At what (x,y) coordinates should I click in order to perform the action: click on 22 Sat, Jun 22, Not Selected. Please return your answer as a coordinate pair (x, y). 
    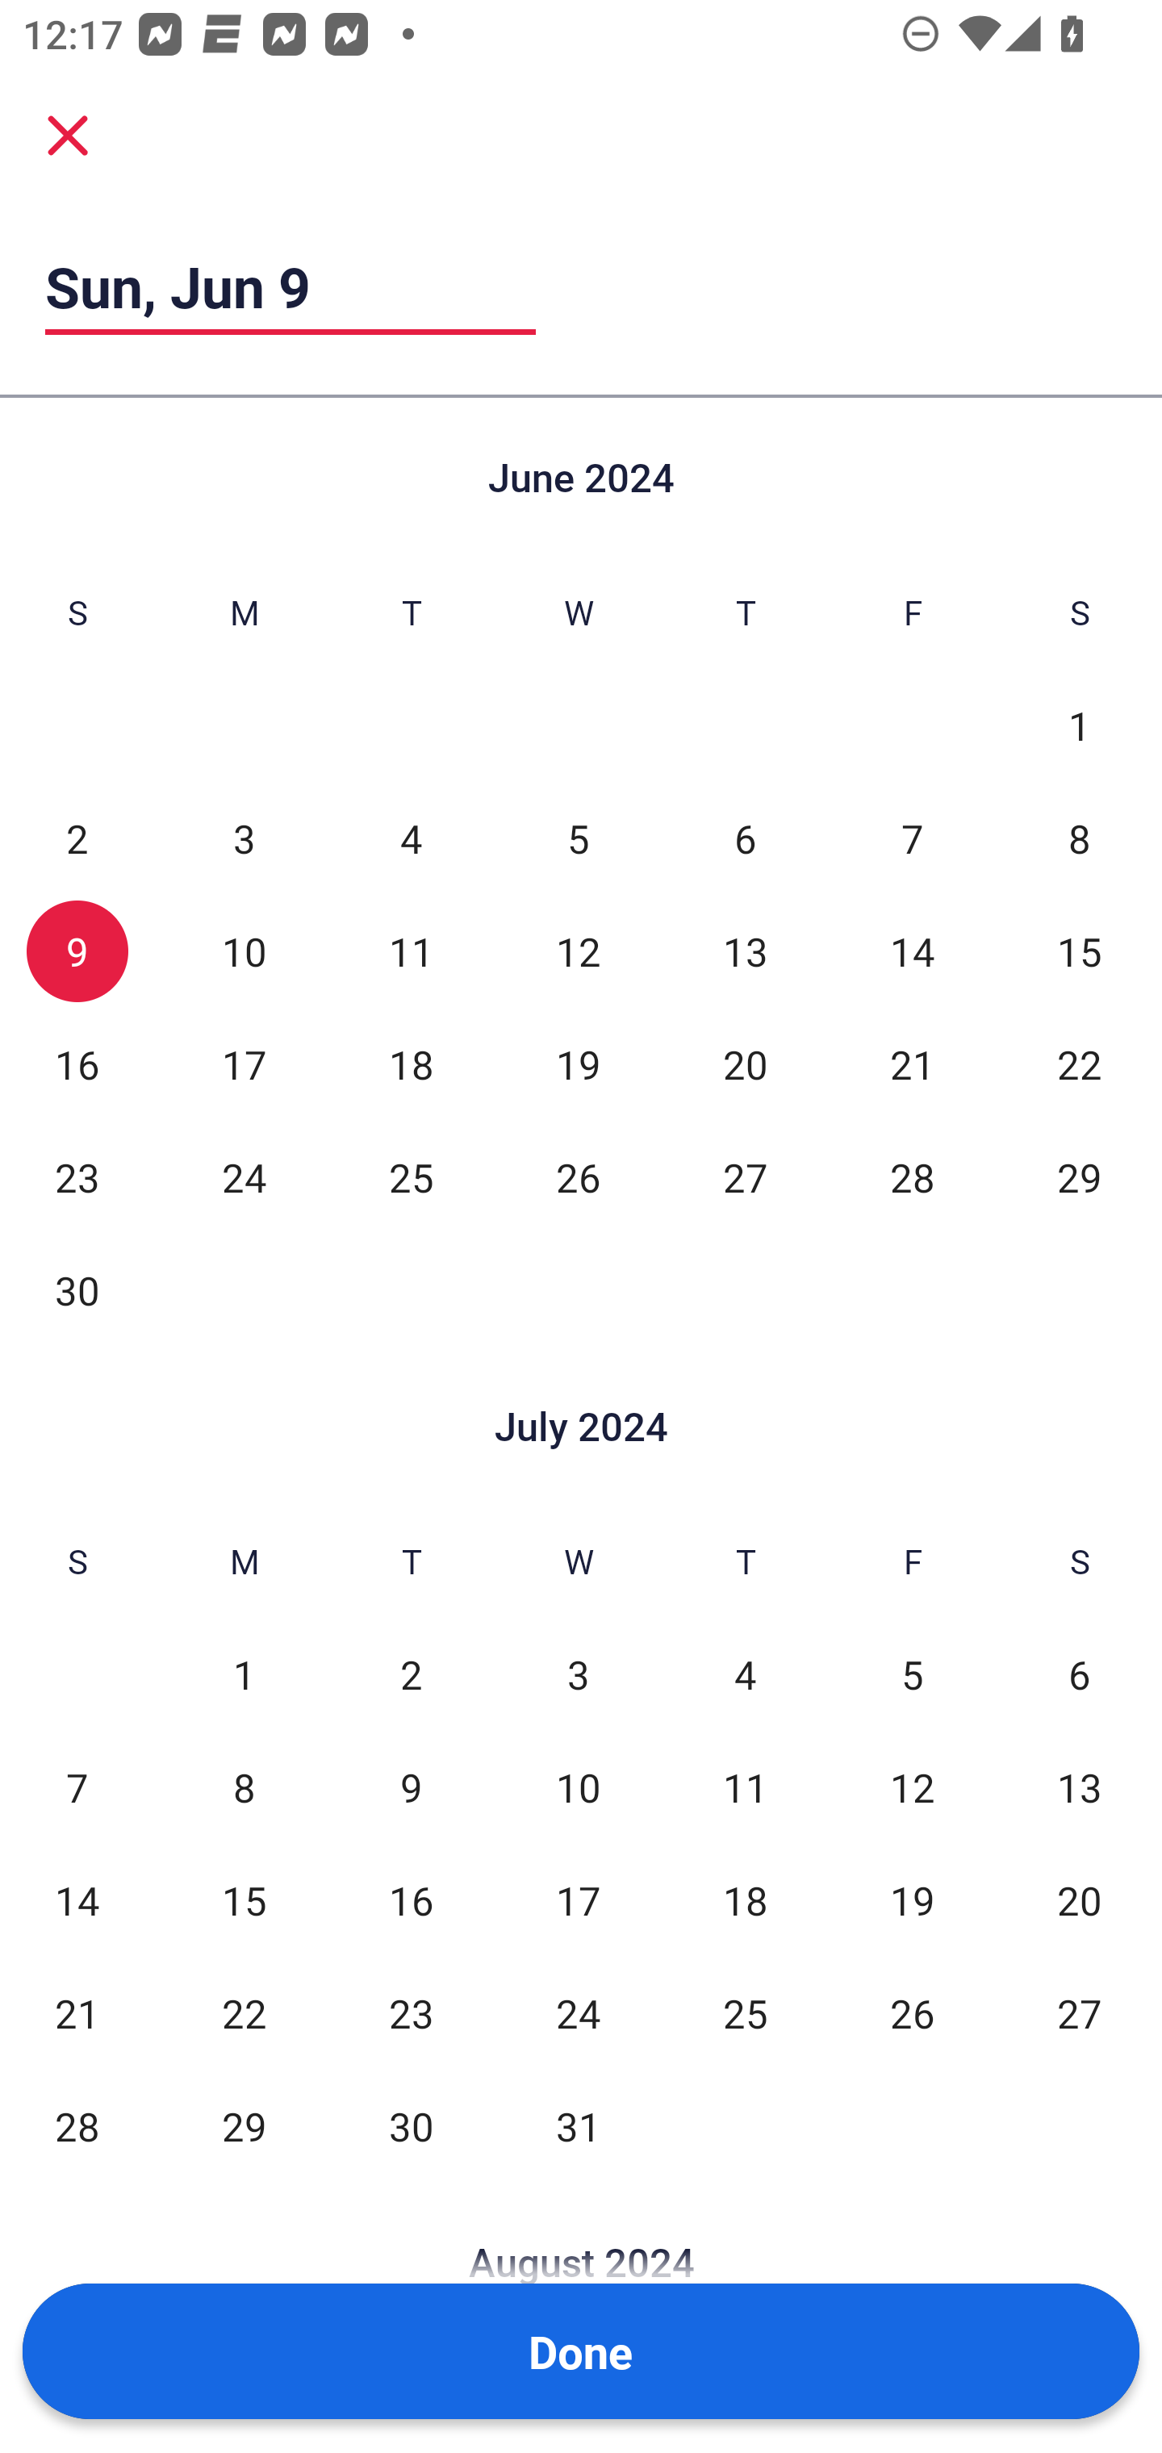
    Looking at the image, I should click on (1080, 1064).